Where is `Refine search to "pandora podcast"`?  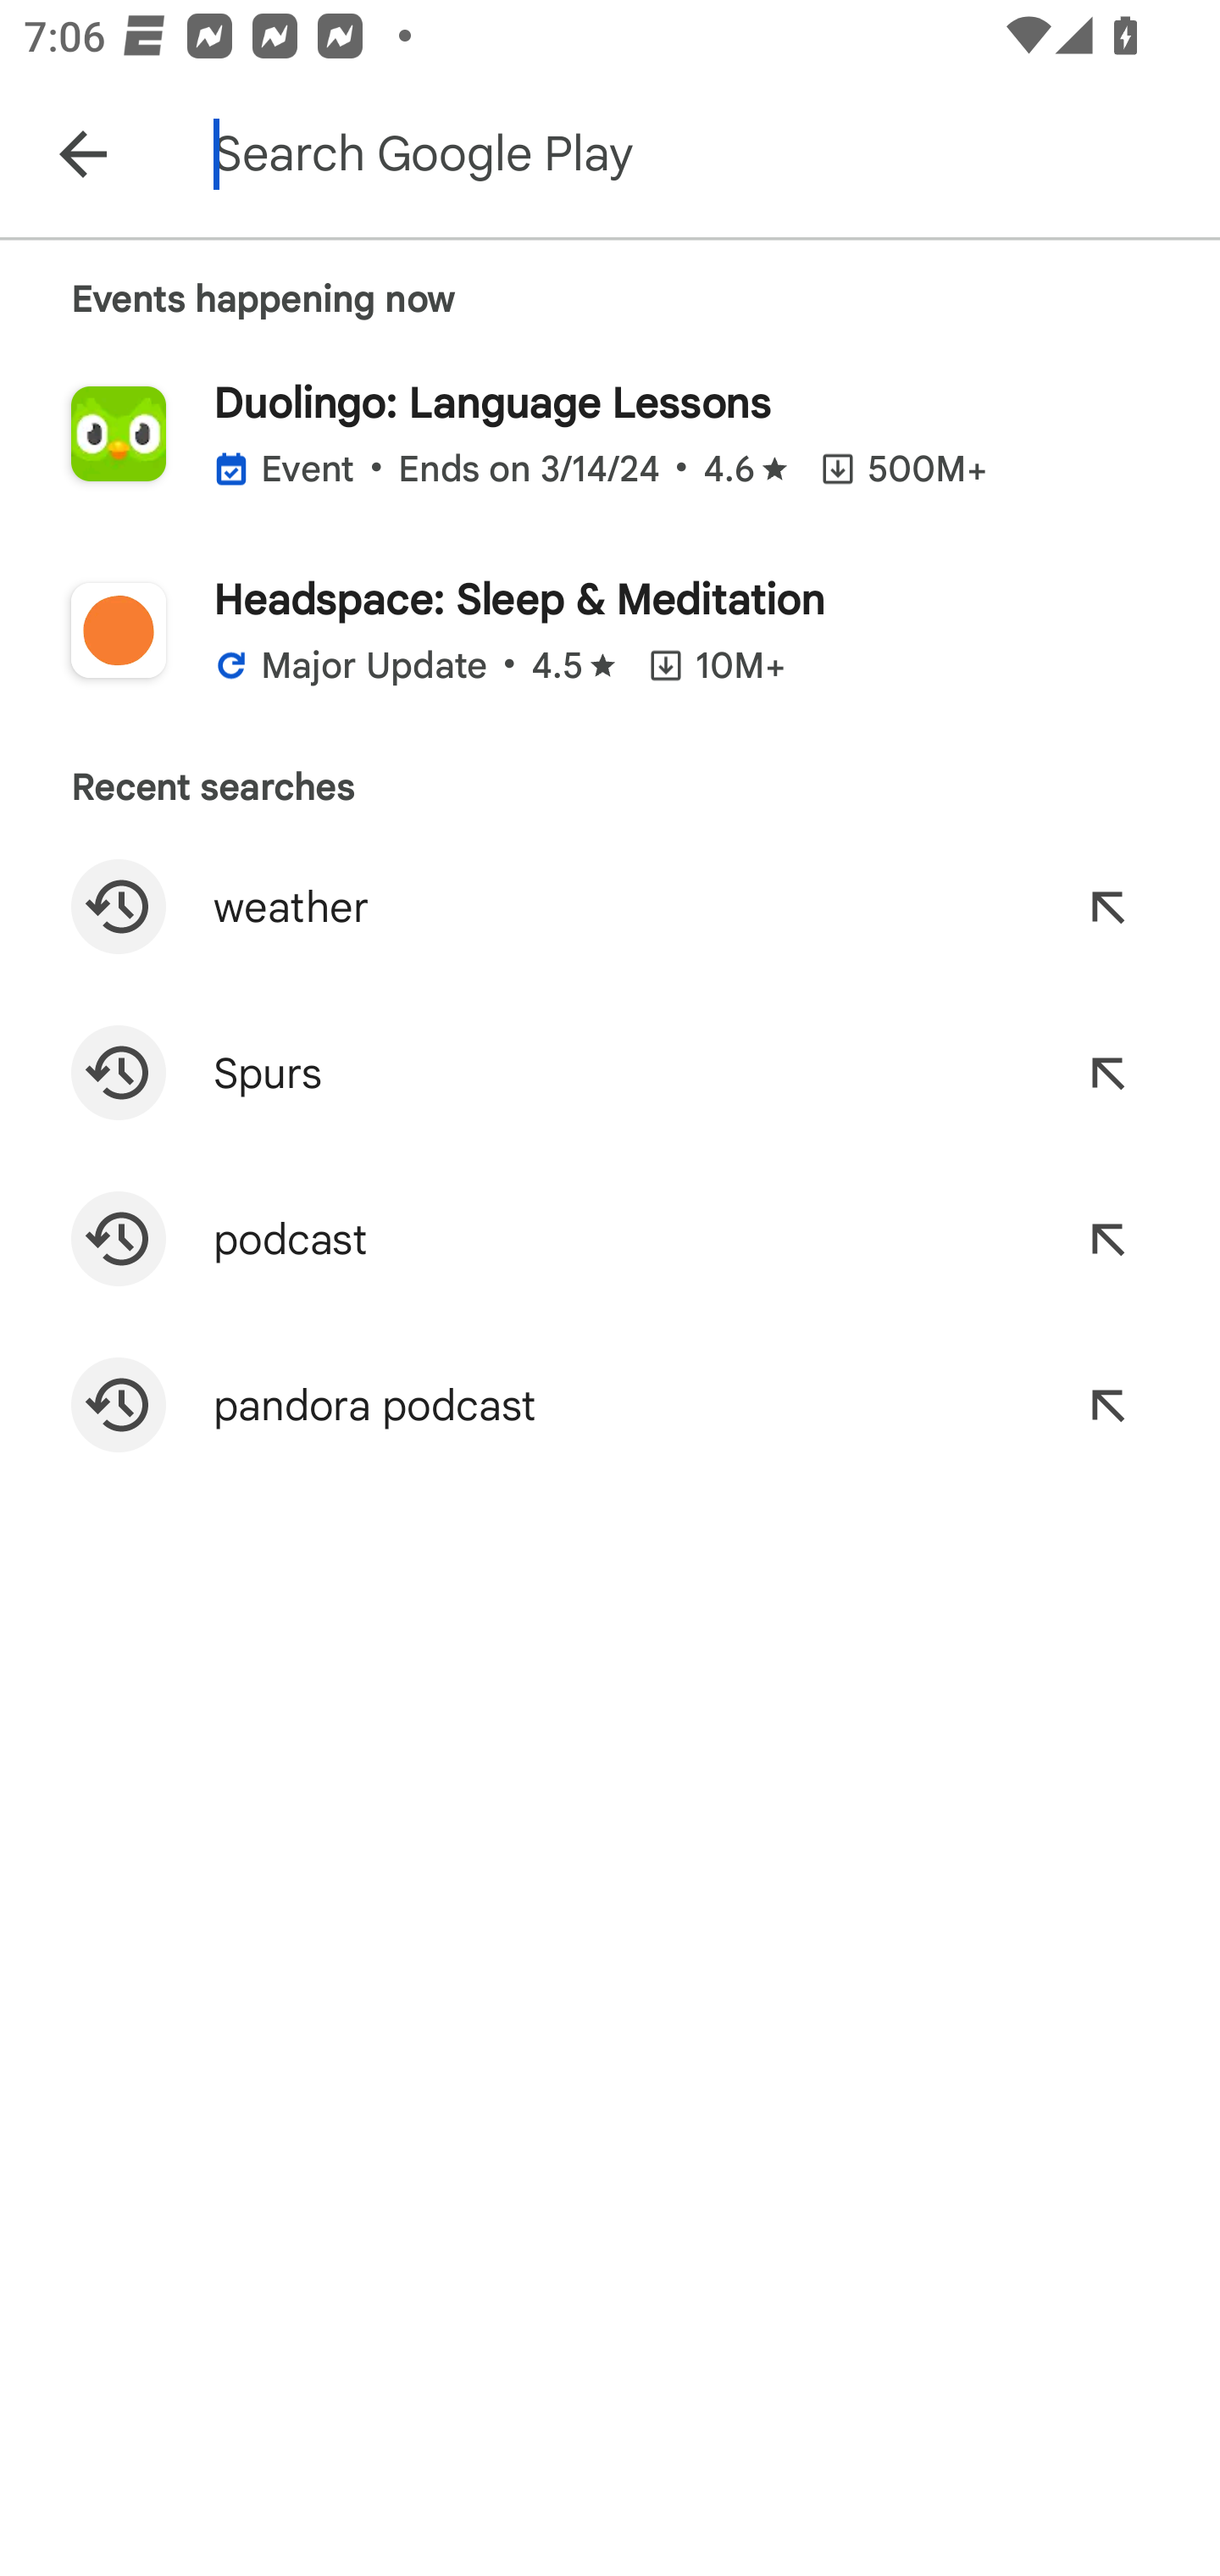 Refine search to "pandora podcast" is located at coordinates (1106, 1405).